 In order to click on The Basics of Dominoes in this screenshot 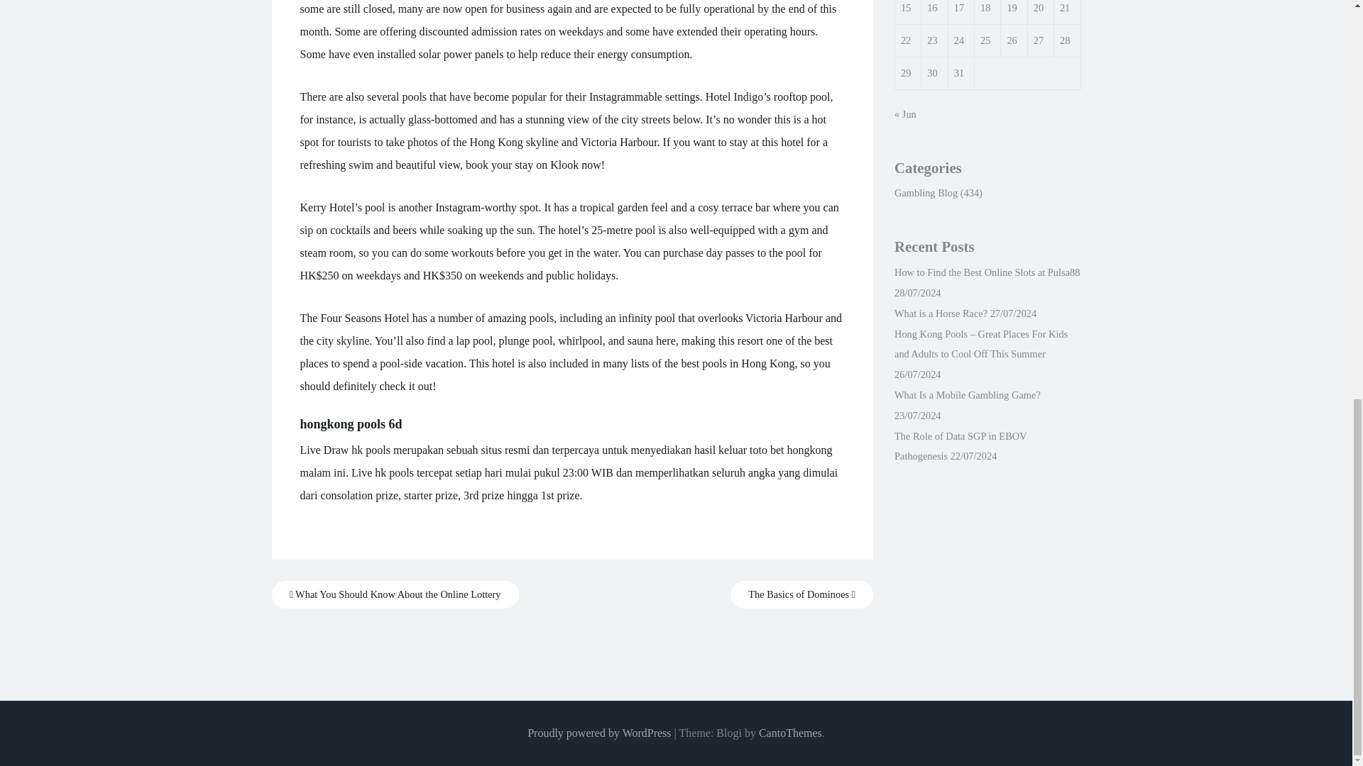, I will do `click(802, 594)`.